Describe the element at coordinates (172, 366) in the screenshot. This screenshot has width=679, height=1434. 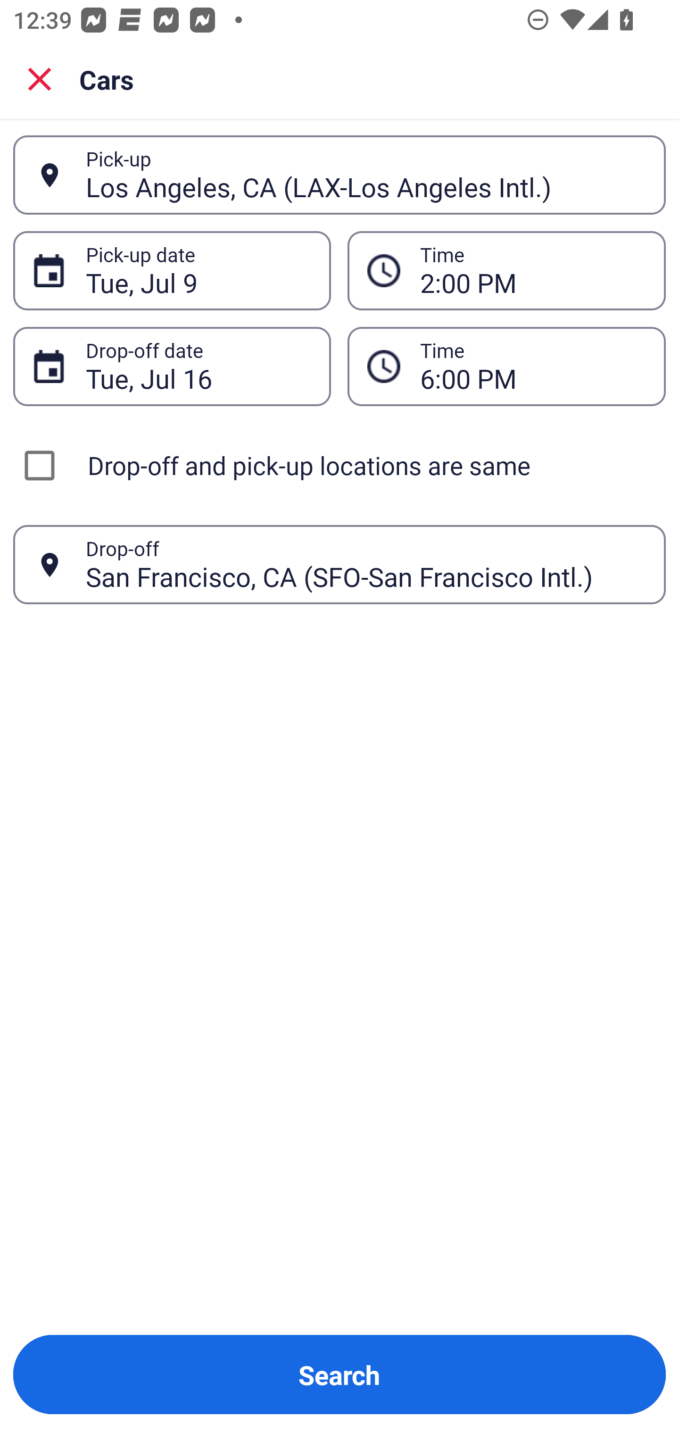
I see `Tue, Jul 16 Drop-off date` at that location.